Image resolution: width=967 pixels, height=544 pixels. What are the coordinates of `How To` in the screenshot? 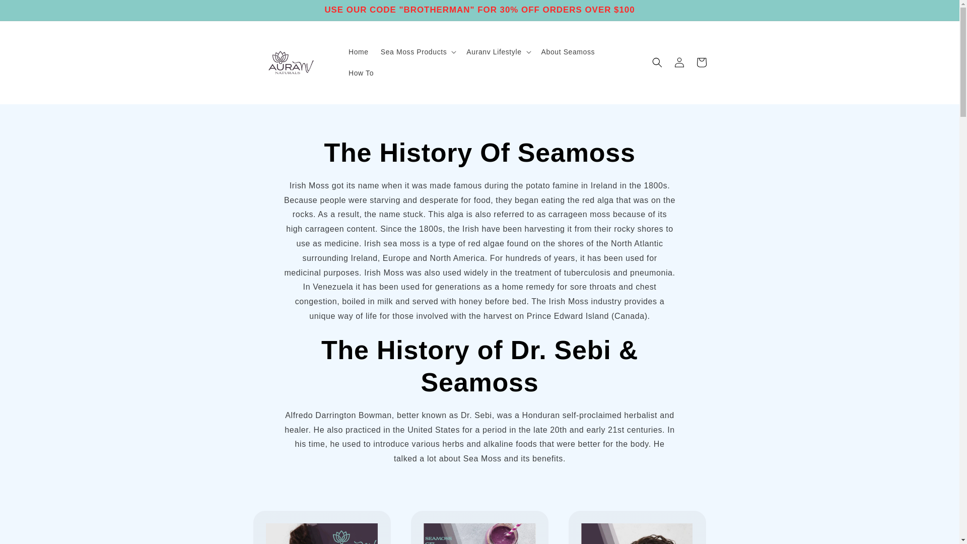 It's located at (361, 73).